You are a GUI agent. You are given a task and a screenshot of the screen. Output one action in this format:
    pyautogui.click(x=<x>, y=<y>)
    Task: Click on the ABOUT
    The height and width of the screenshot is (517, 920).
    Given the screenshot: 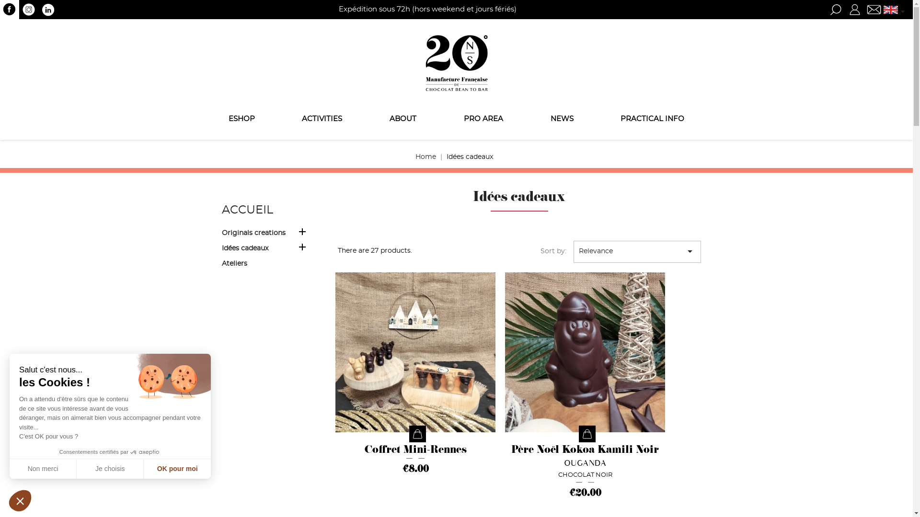 What is the action you would take?
    pyautogui.click(x=403, y=120)
    